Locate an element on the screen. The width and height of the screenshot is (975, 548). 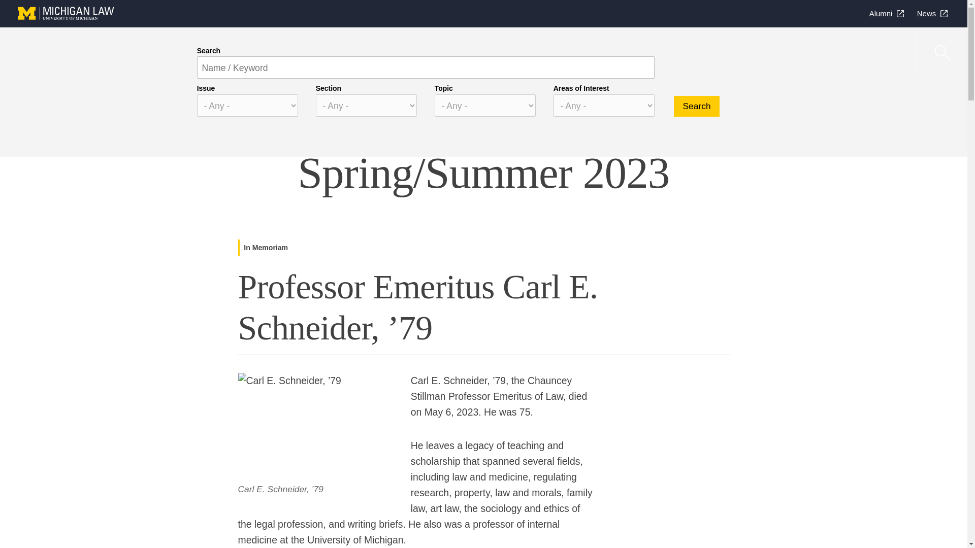
News is located at coordinates (932, 13).